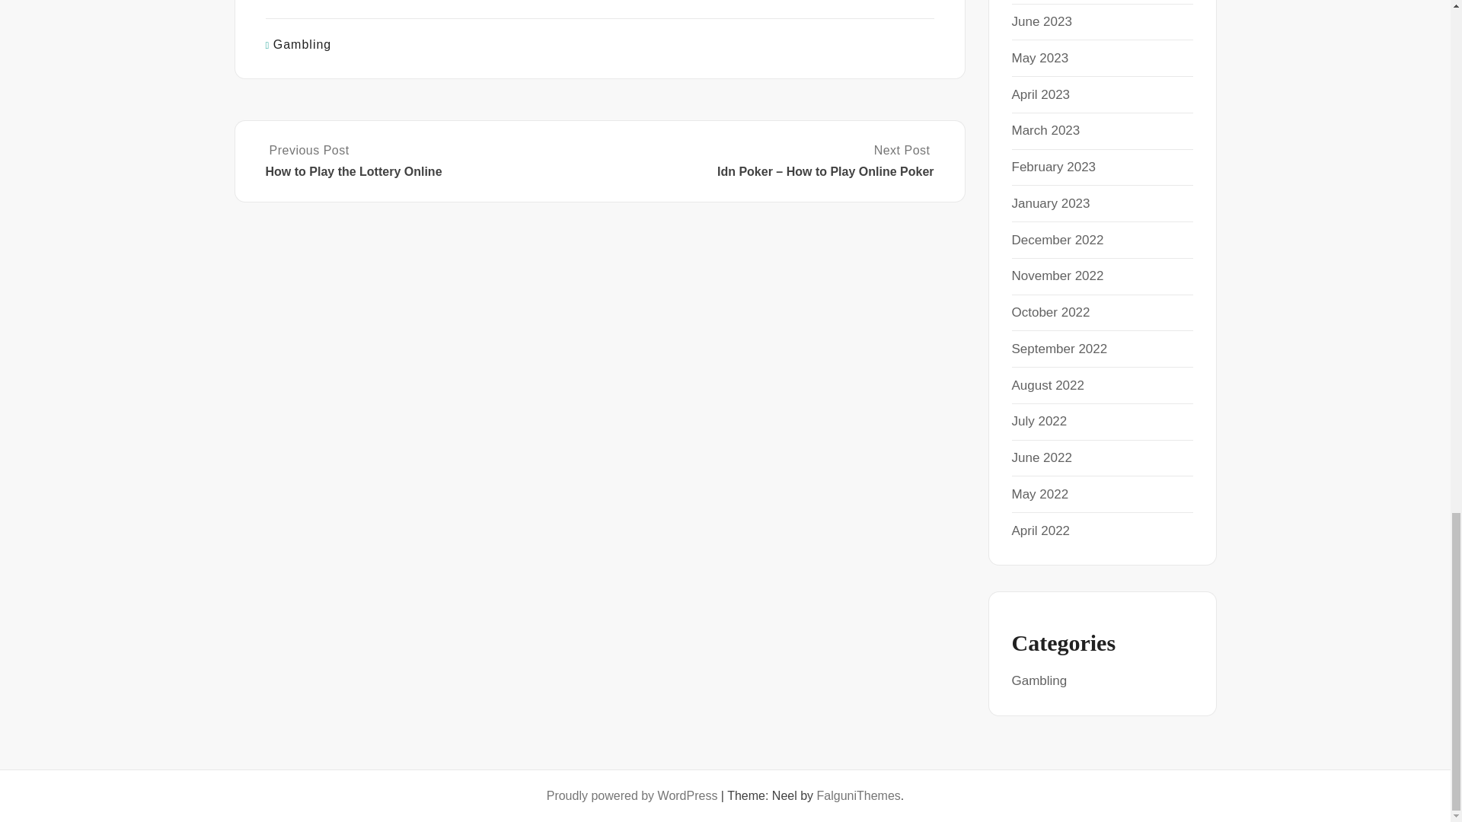 This screenshot has height=822, width=1462. What do you see at coordinates (1050, 203) in the screenshot?
I see `January 2023` at bounding box center [1050, 203].